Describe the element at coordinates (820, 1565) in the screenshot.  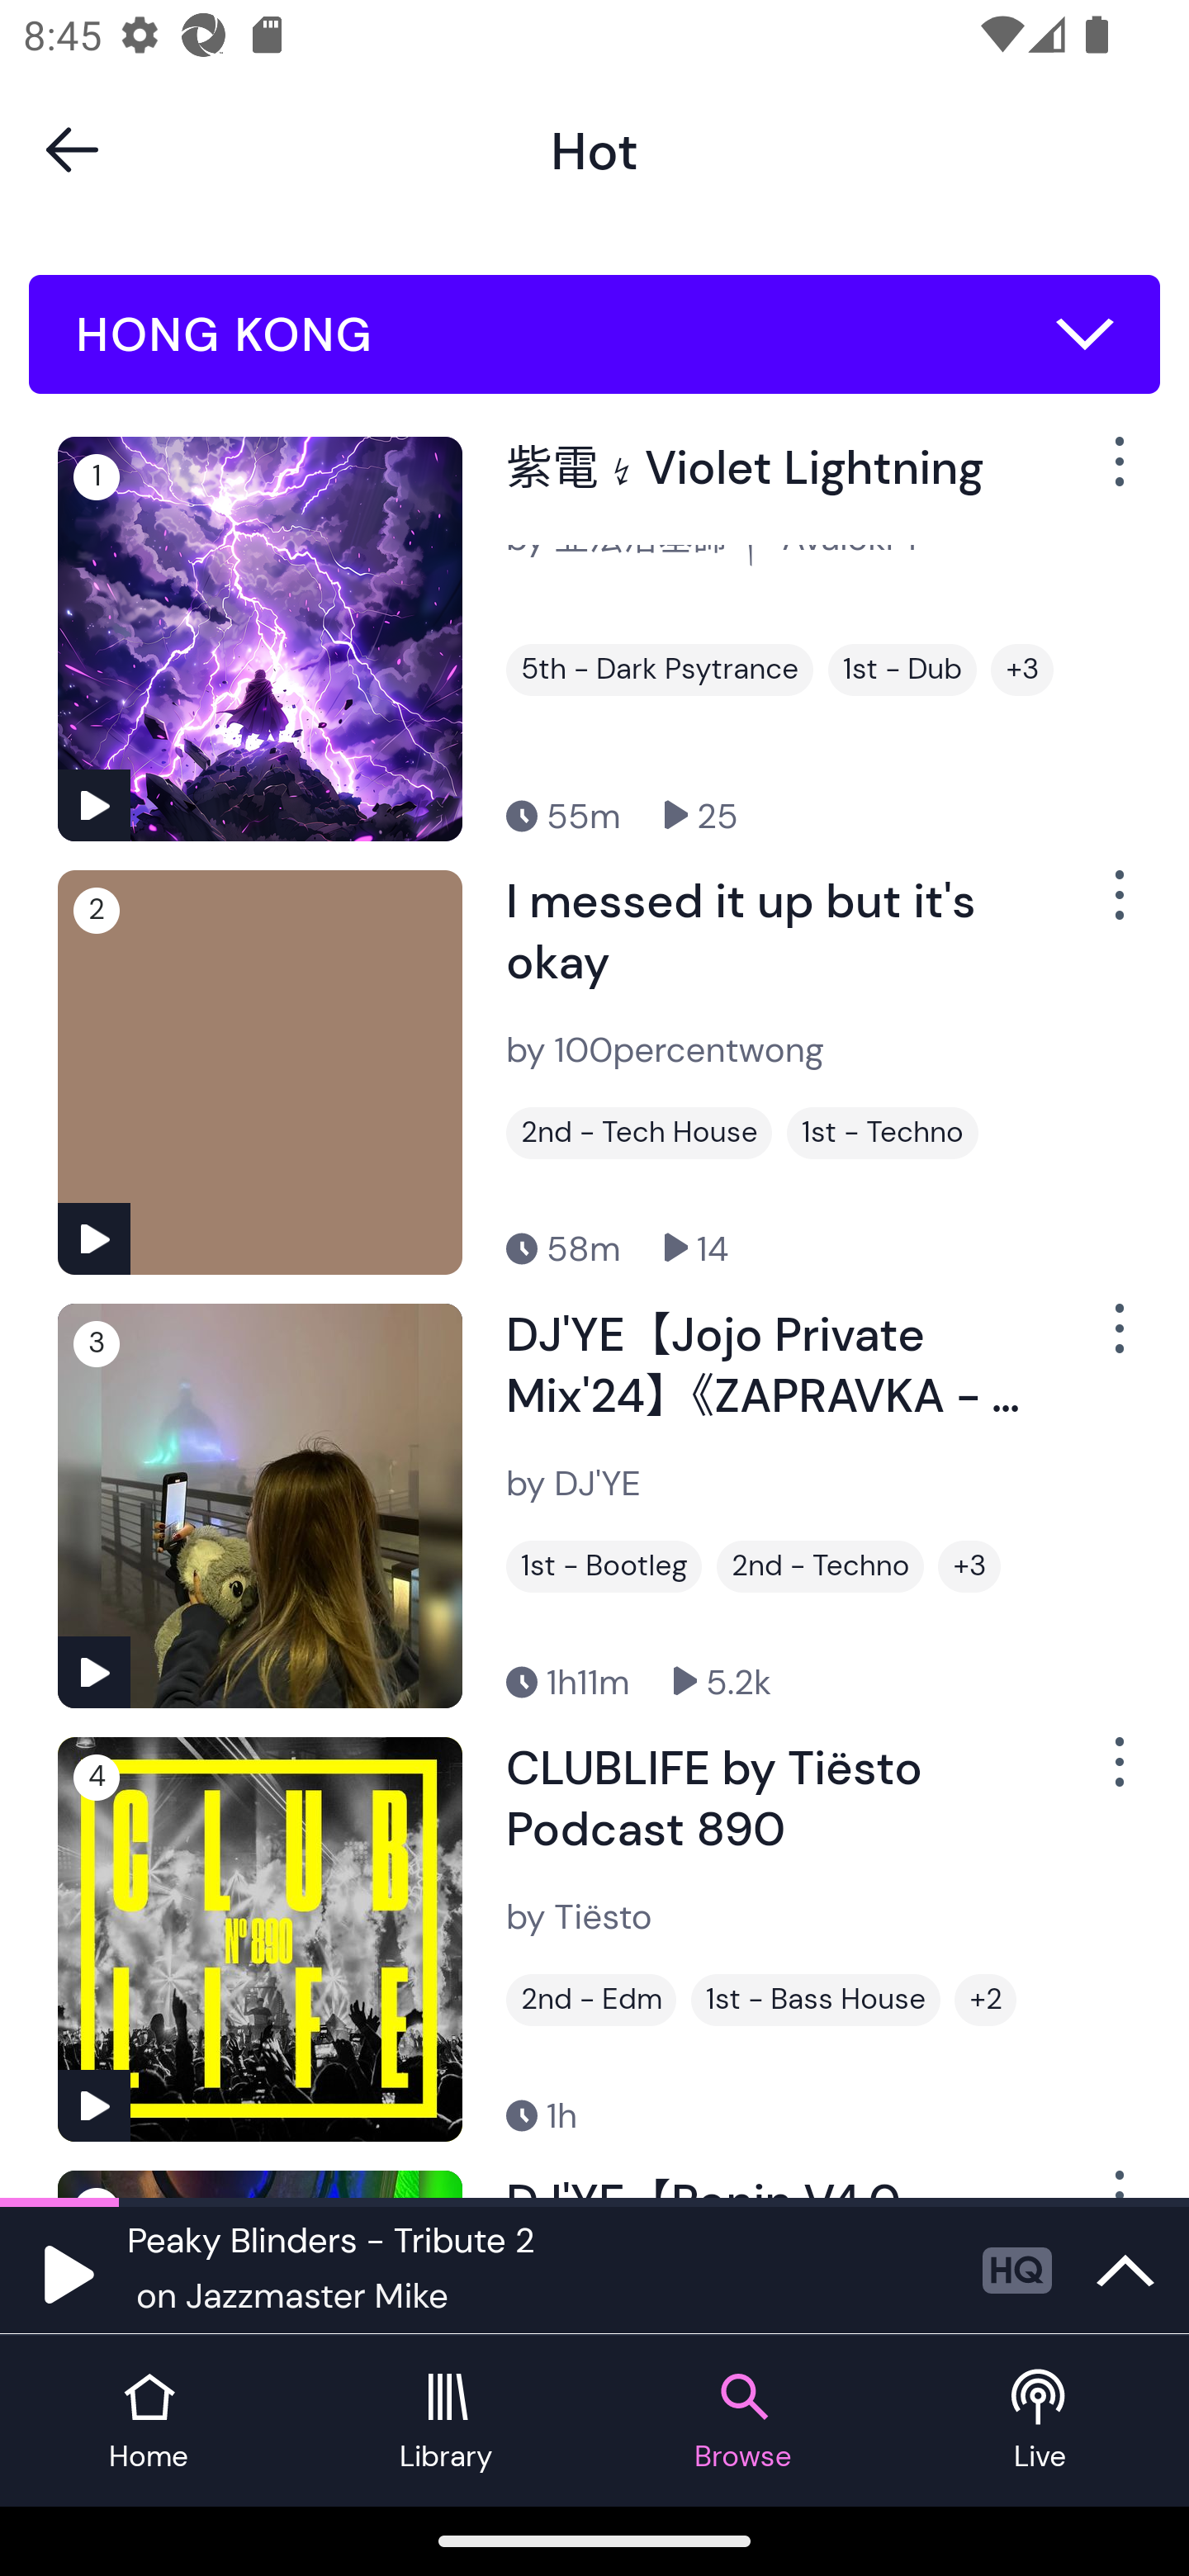
I see `2nd - Techno` at that location.